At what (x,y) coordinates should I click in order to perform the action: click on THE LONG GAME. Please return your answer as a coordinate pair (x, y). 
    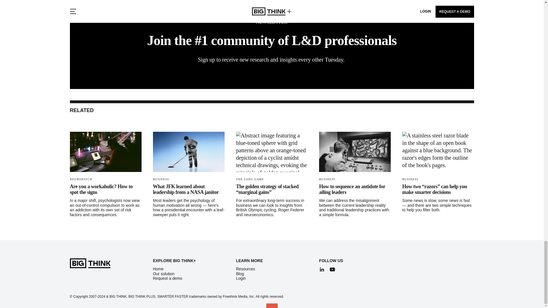
    Looking at the image, I should click on (250, 179).